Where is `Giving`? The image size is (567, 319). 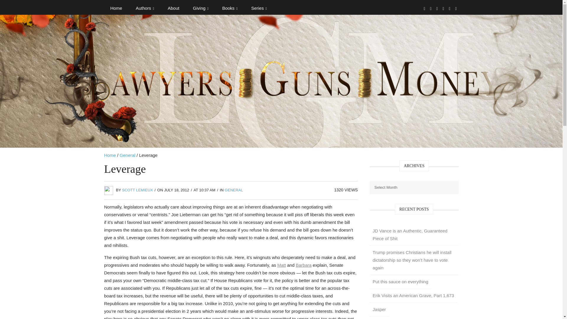
Giving is located at coordinates (201, 8).